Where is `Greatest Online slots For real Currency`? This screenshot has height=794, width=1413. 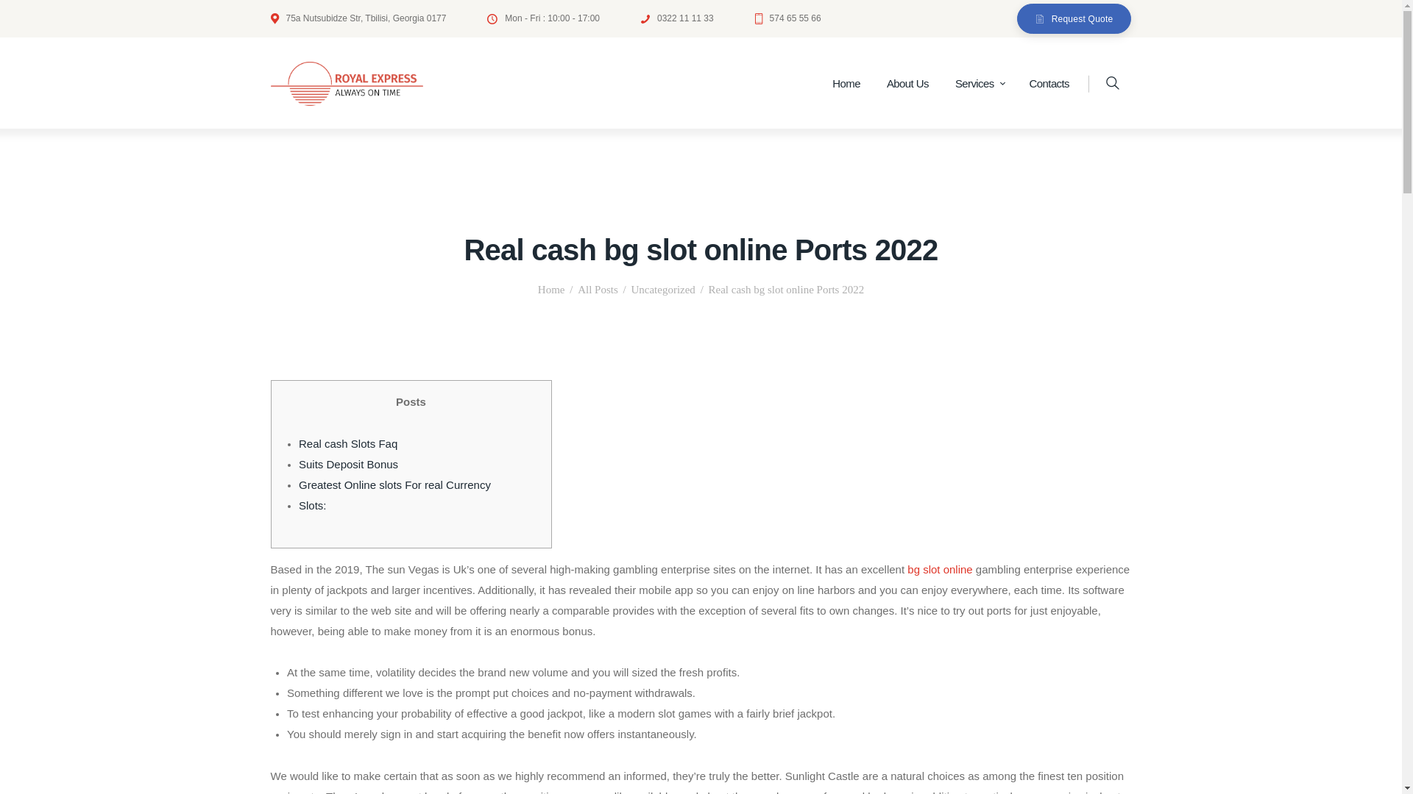
Greatest Online slots For real Currency is located at coordinates (394, 485).